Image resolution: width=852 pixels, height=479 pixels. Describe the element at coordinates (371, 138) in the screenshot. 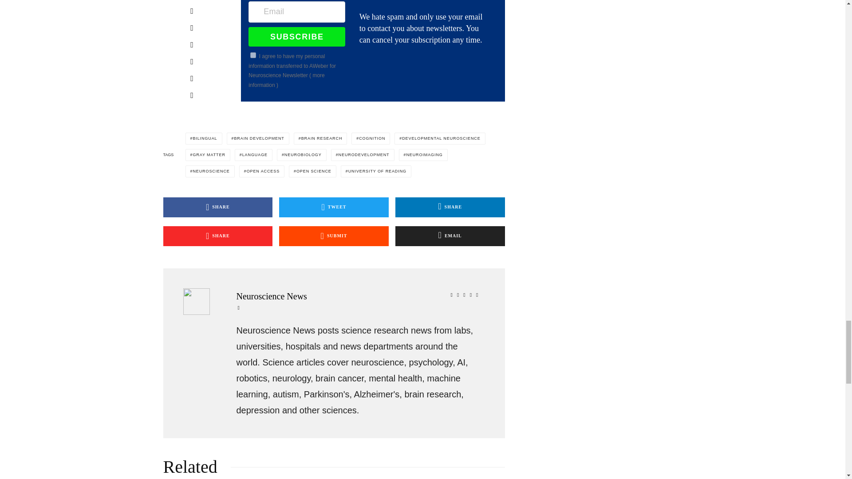

I see `COGNITION` at that location.